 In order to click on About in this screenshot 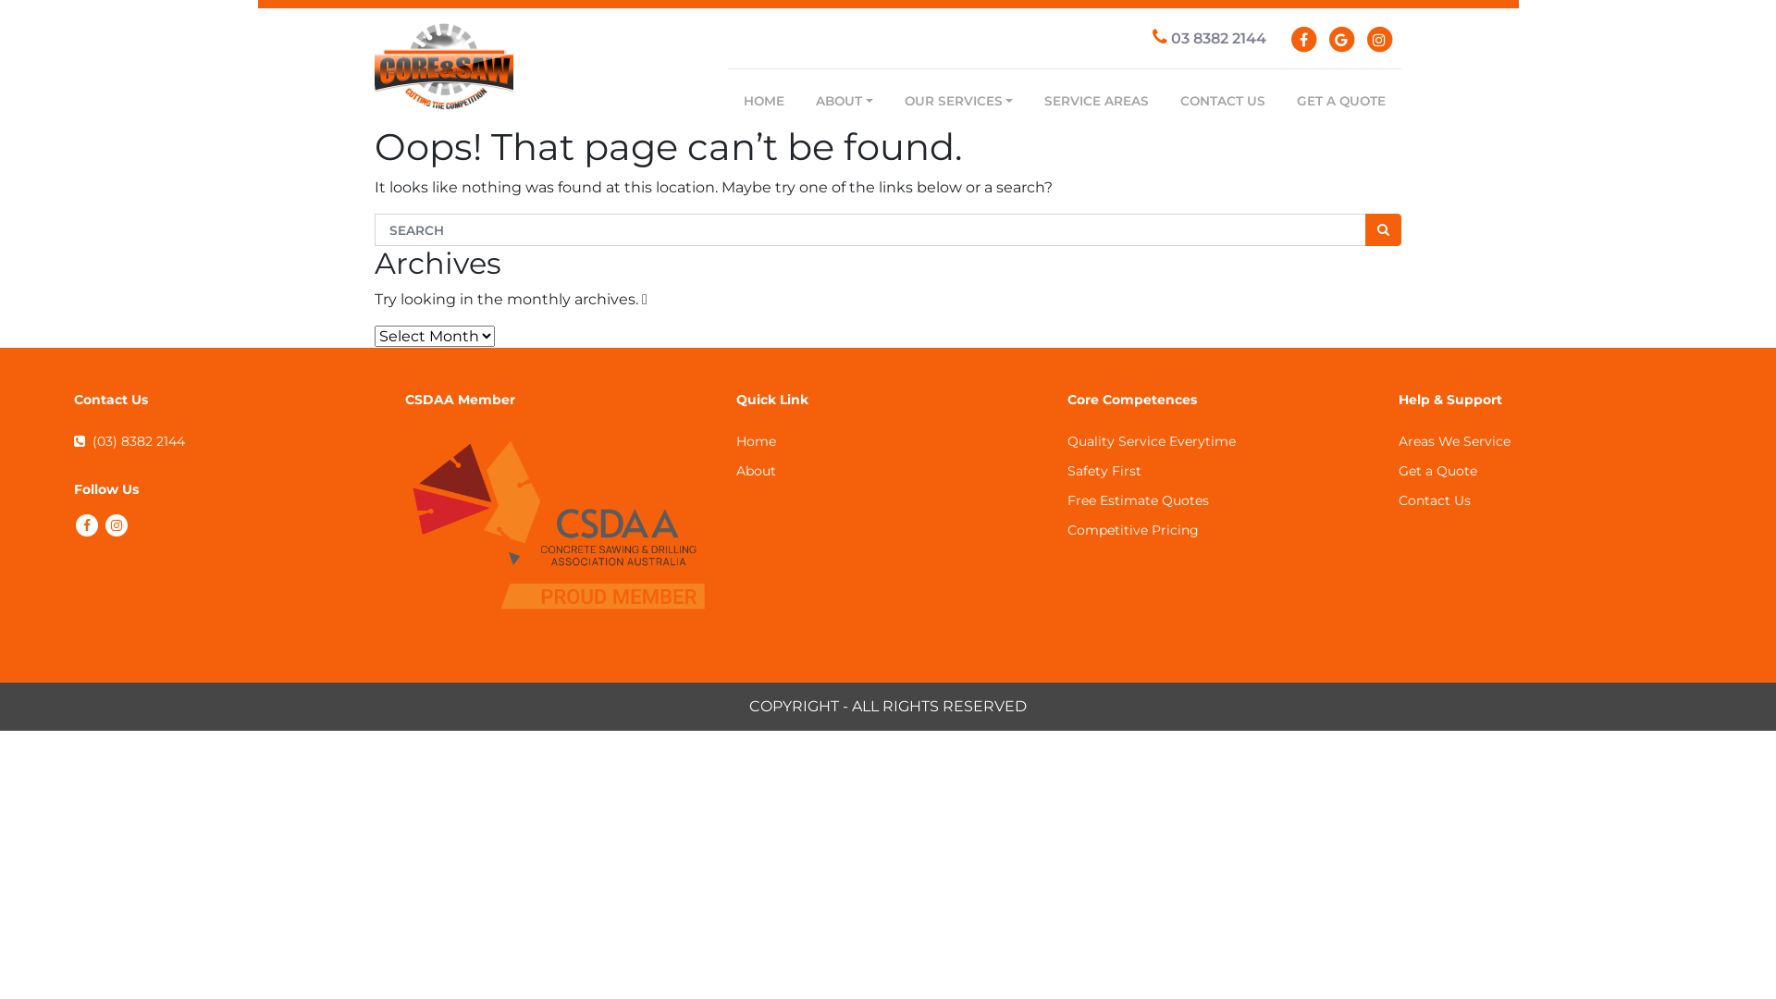, I will do `click(757, 471)`.